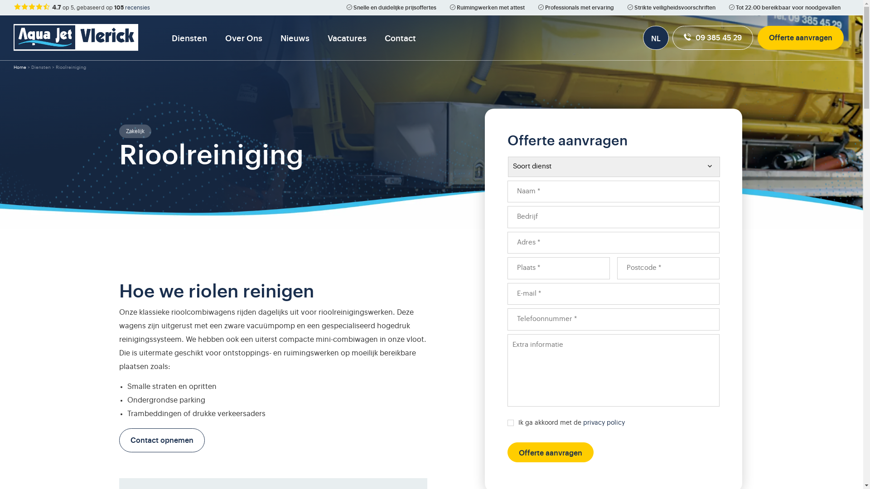  I want to click on Diensten, so click(189, 38).